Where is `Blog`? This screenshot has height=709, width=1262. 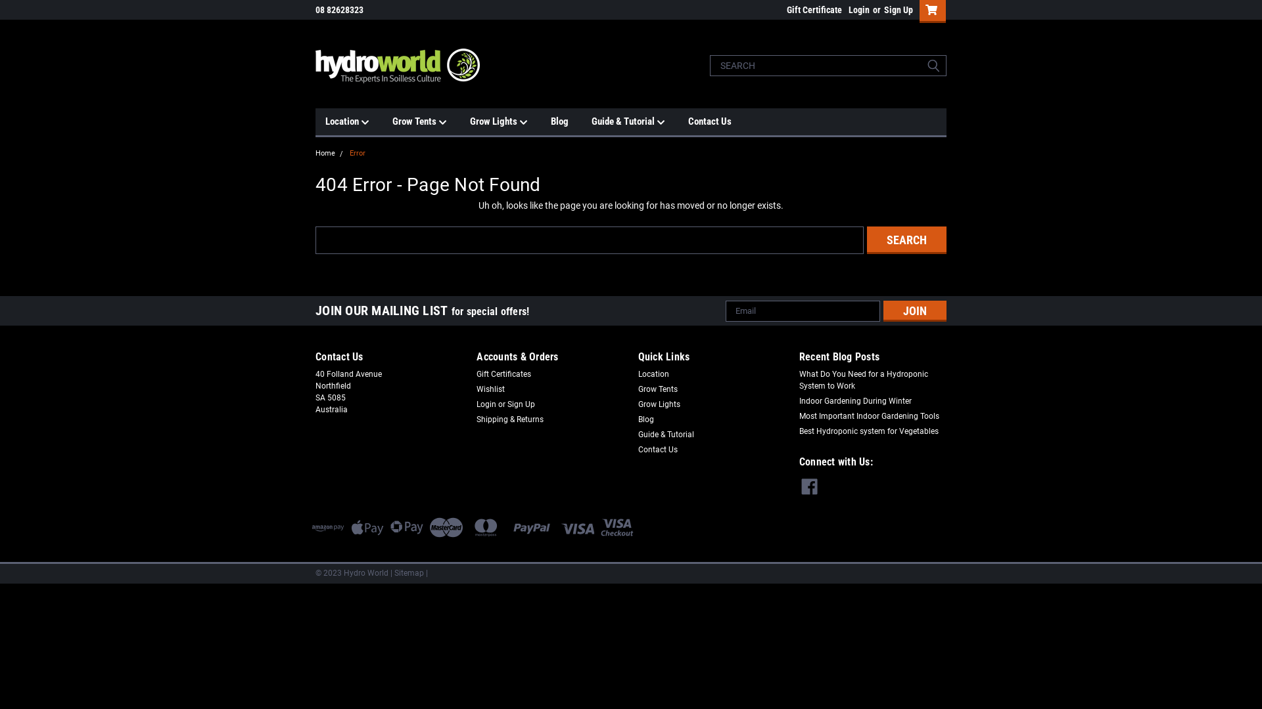
Blog is located at coordinates (571, 121).